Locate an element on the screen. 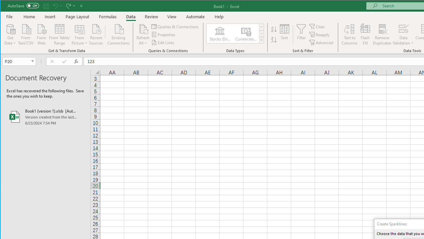  Class: NetUIImage is located at coordinates (261, 40).